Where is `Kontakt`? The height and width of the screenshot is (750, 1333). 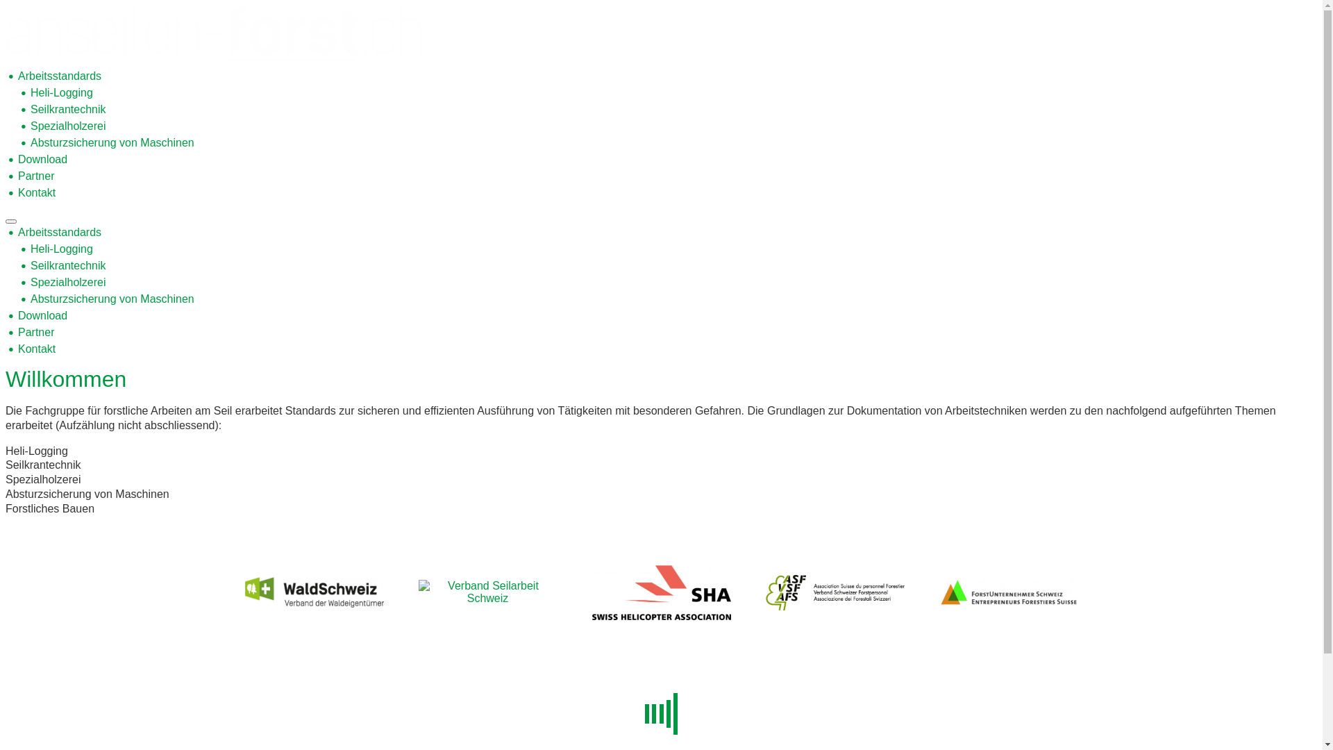
Kontakt is located at coordinates (37, 193).